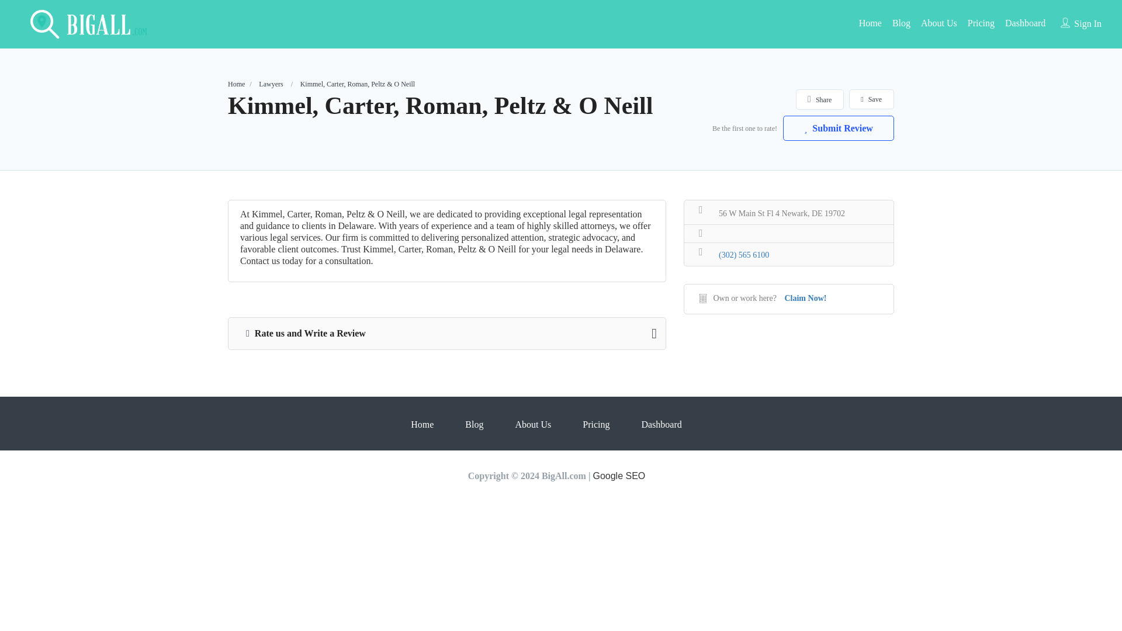 The width and height of the screenshot is (1122, 631). What do you see at coordinates (1088, 23) in the screenshot?
I see `Sign In` at bounding box center [1088, 23].